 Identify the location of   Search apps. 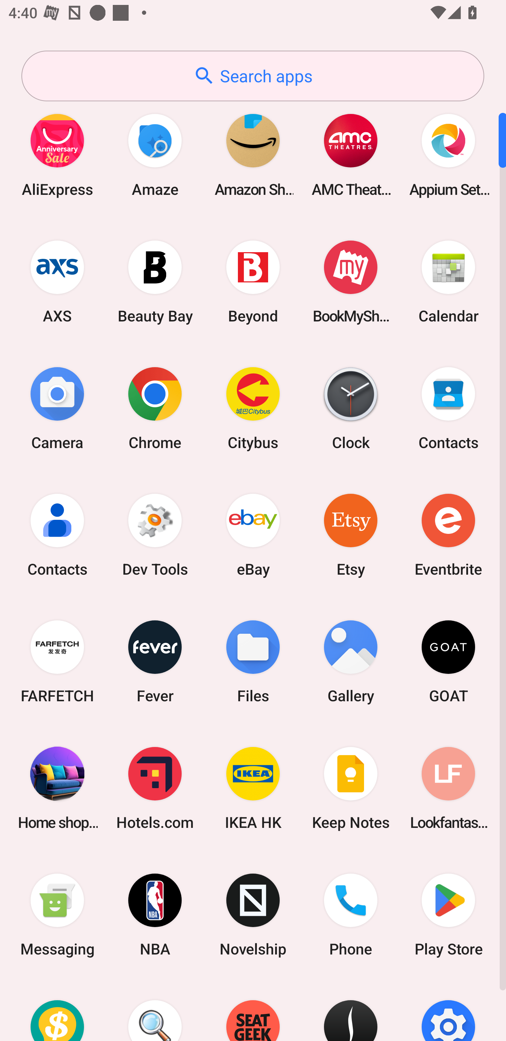
(253, 76).